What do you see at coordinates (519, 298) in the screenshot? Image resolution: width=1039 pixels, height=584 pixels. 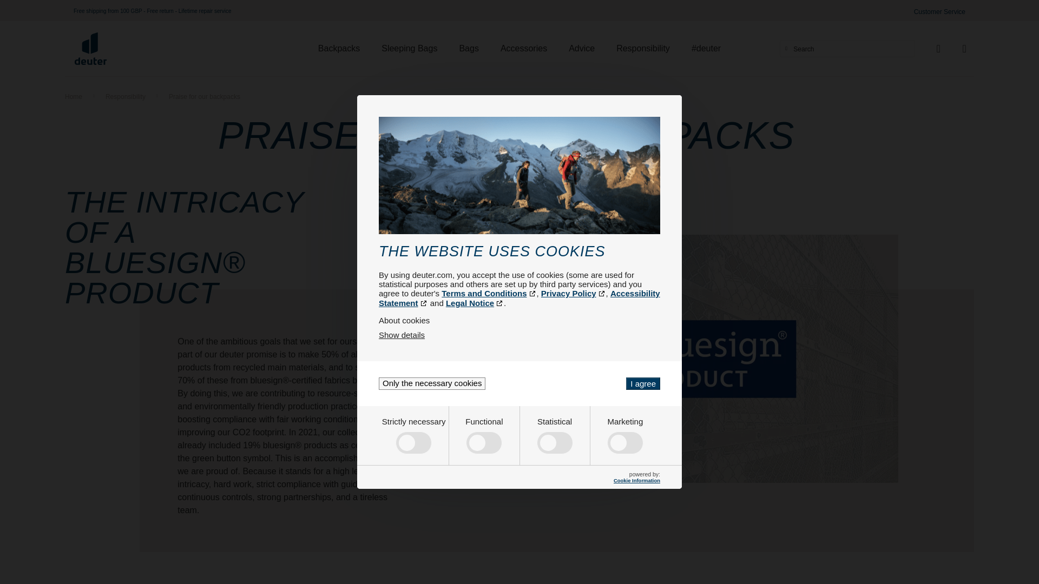 I see `opens in a new tab` at bounding box center [519, 298].